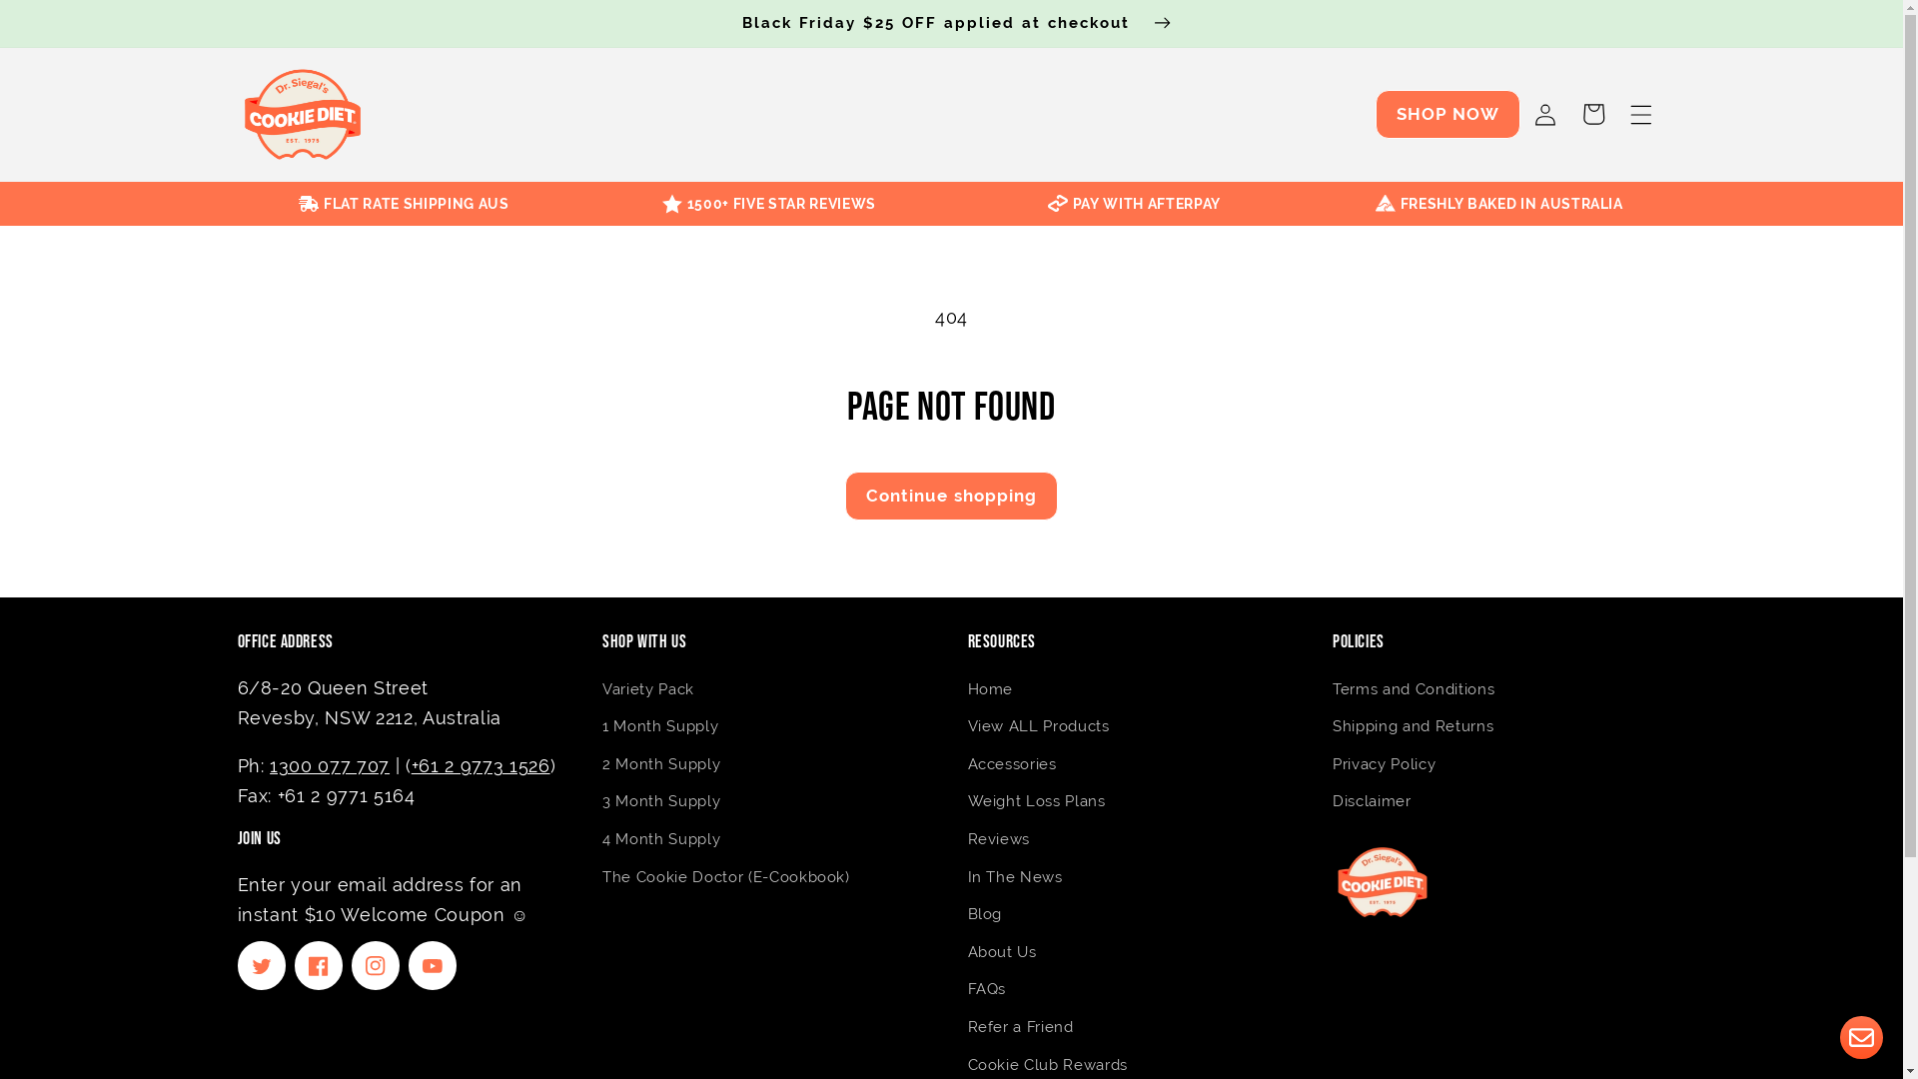 The image size is (1918, 1079). I want to click on Privacy Policy, so click(1385, 764).